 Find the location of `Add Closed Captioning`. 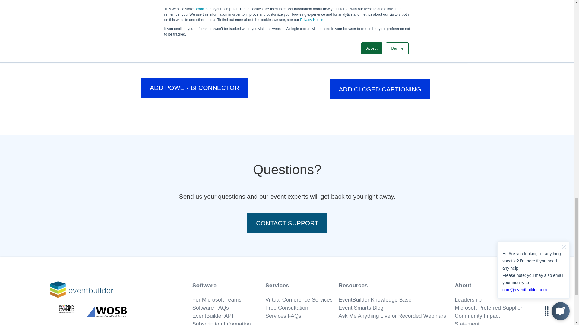

Add Closed Captioning is located at coordinates (380, 89).